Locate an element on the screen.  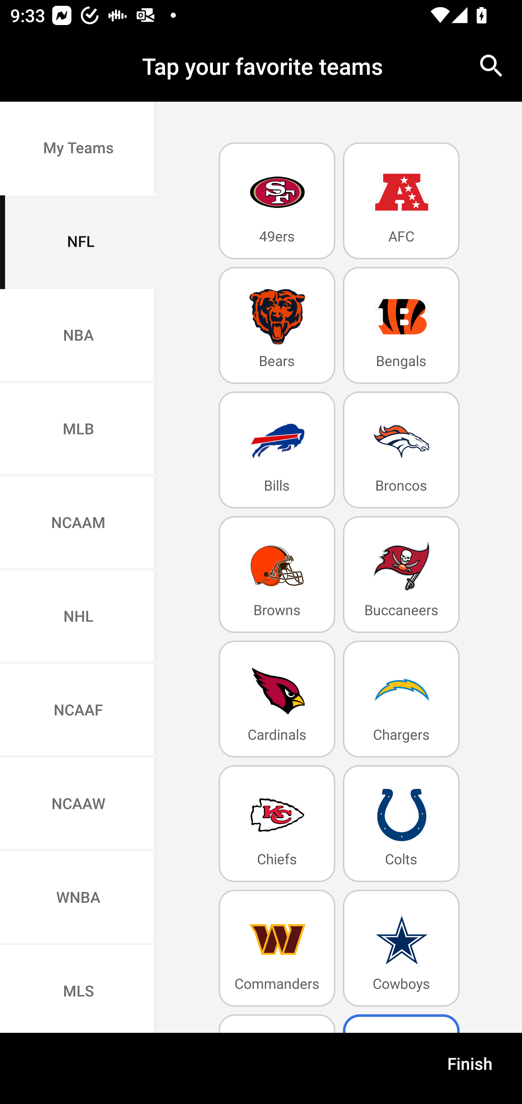
NCAAW is located at coordinates (78, 804).